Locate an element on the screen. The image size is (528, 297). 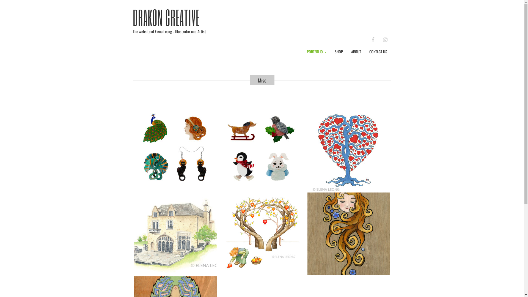
CONTACT US is located at coordinates (378, 52).